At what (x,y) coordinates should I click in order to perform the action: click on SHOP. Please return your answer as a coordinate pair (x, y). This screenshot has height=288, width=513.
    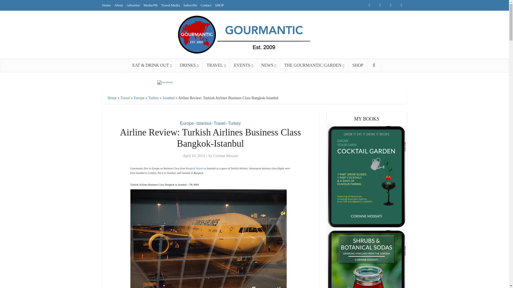
    Looking at the image, I should click on (219, 5).